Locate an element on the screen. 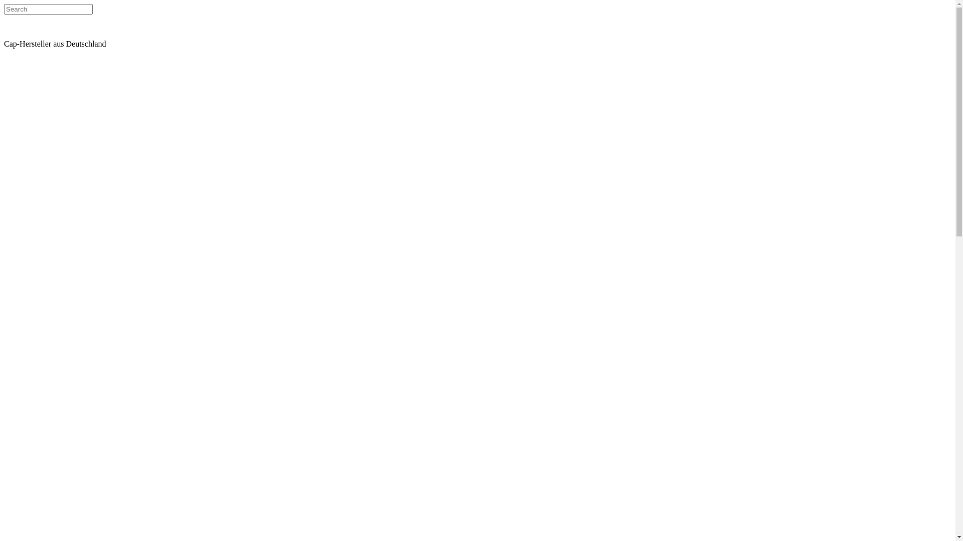 This screenshot has height=541, width=963. Search is located at coordinates (48, 9).